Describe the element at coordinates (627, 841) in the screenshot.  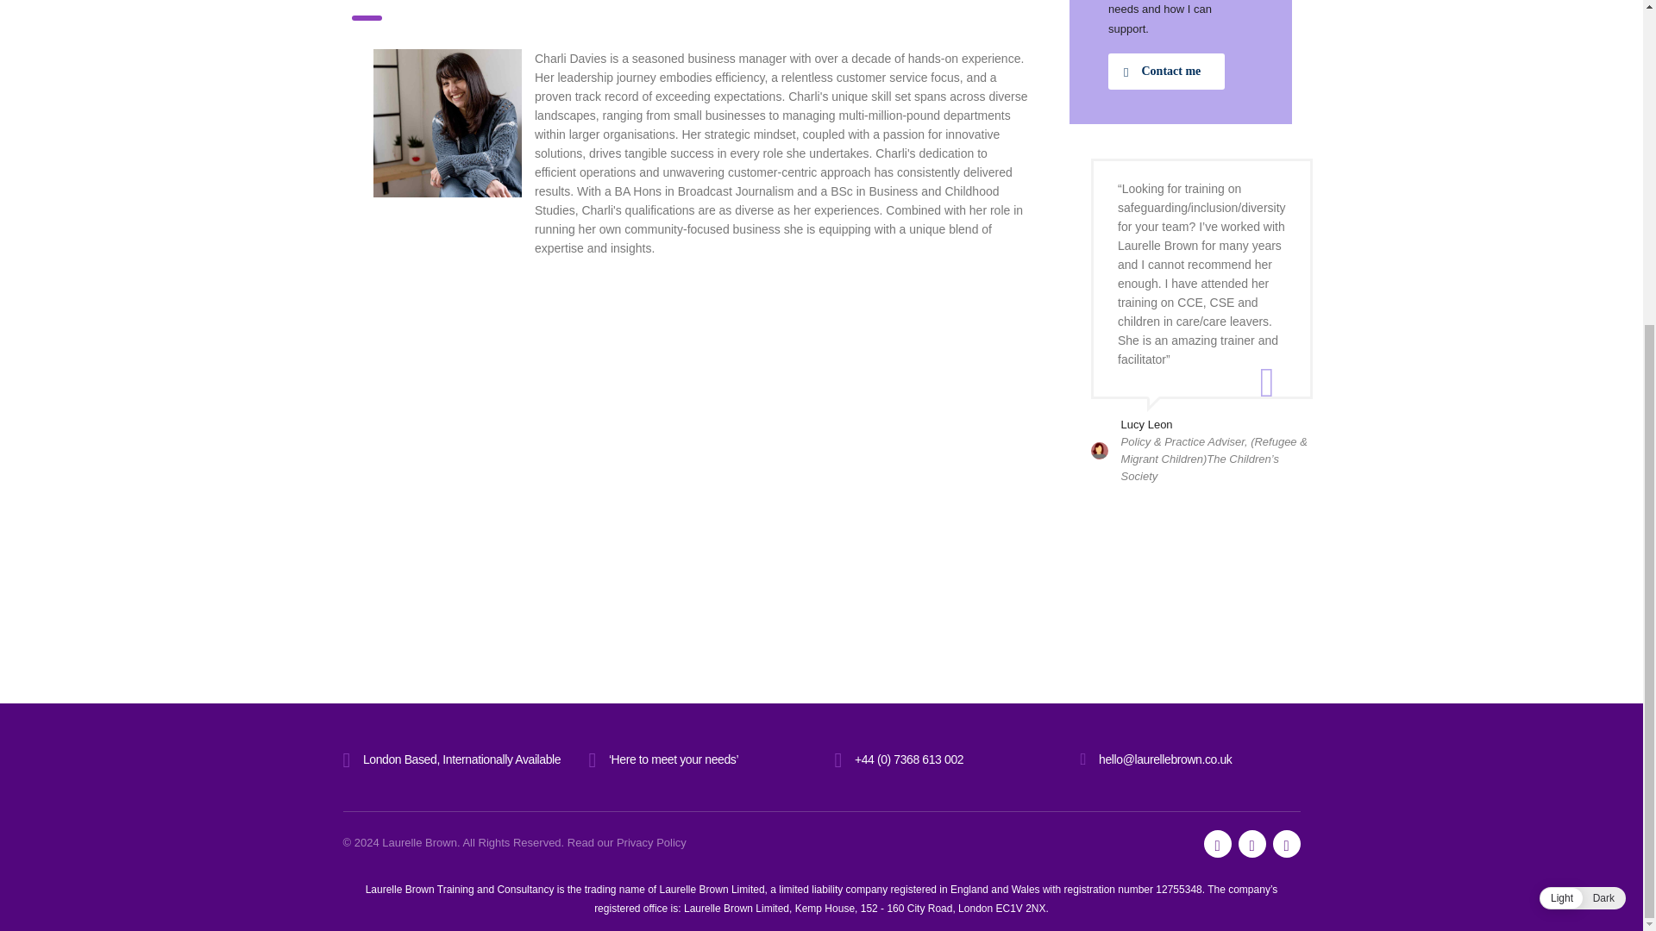
I see `Read our Privacy Policy` at that location.